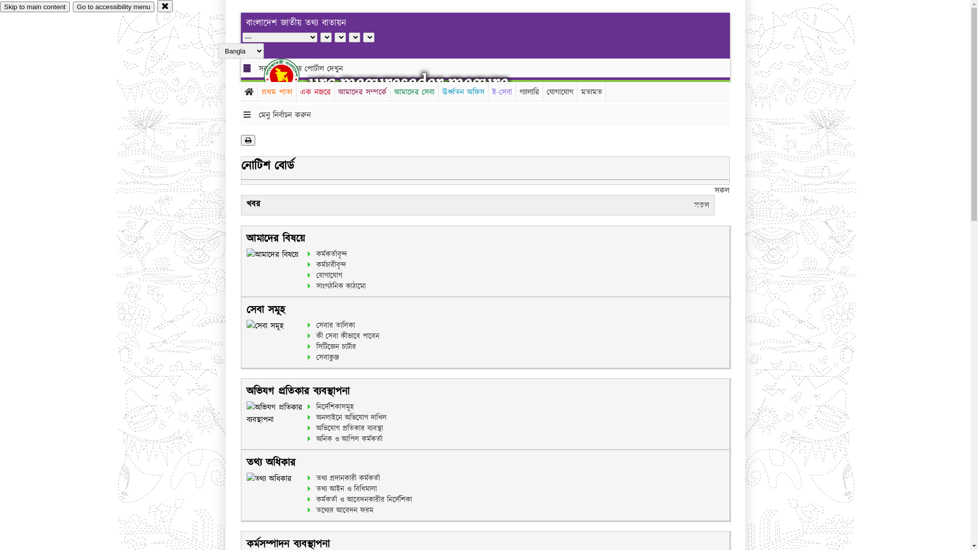 This screenshot has width=978, height=550. Describe the element at coordinates (35, 7) in the screenshot. I see `Skip to main content` at that location.